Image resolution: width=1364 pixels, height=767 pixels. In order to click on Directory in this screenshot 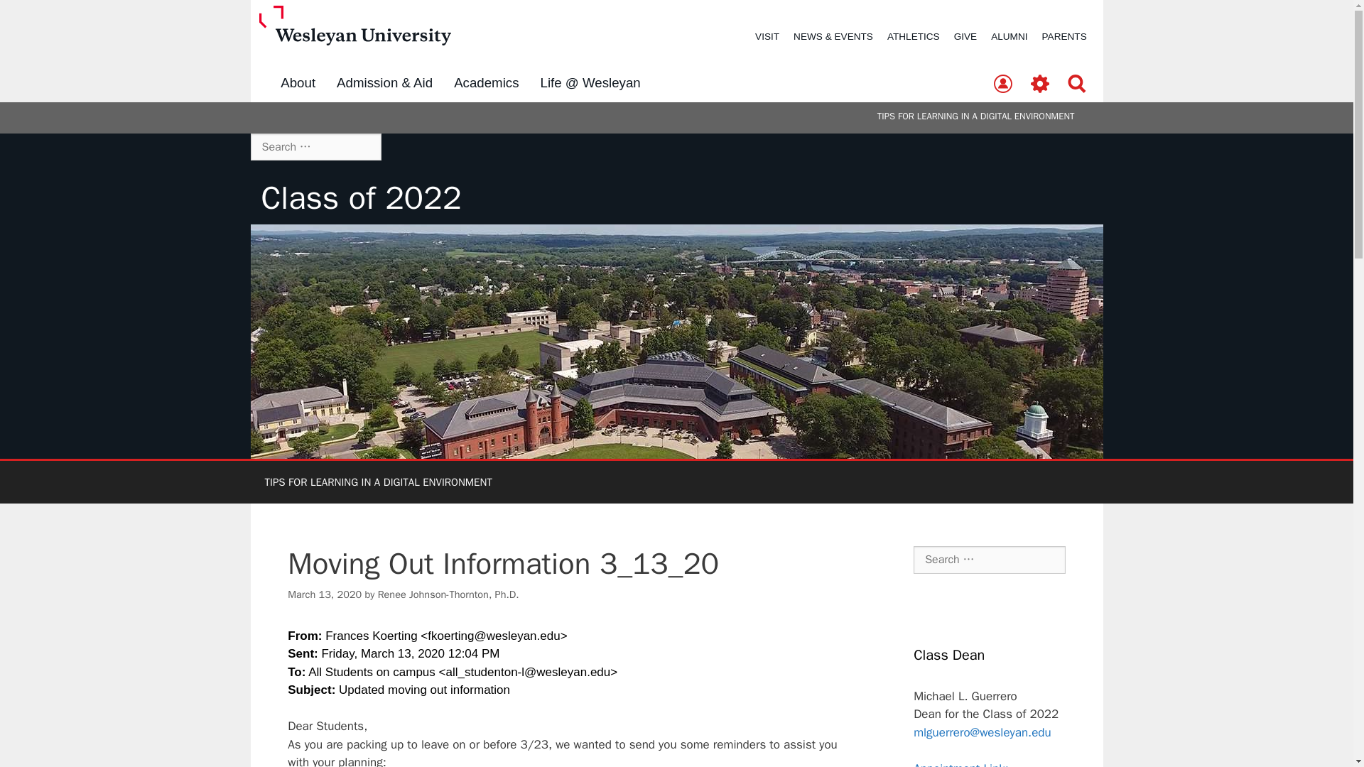, I will do `click(1002, 85)`.